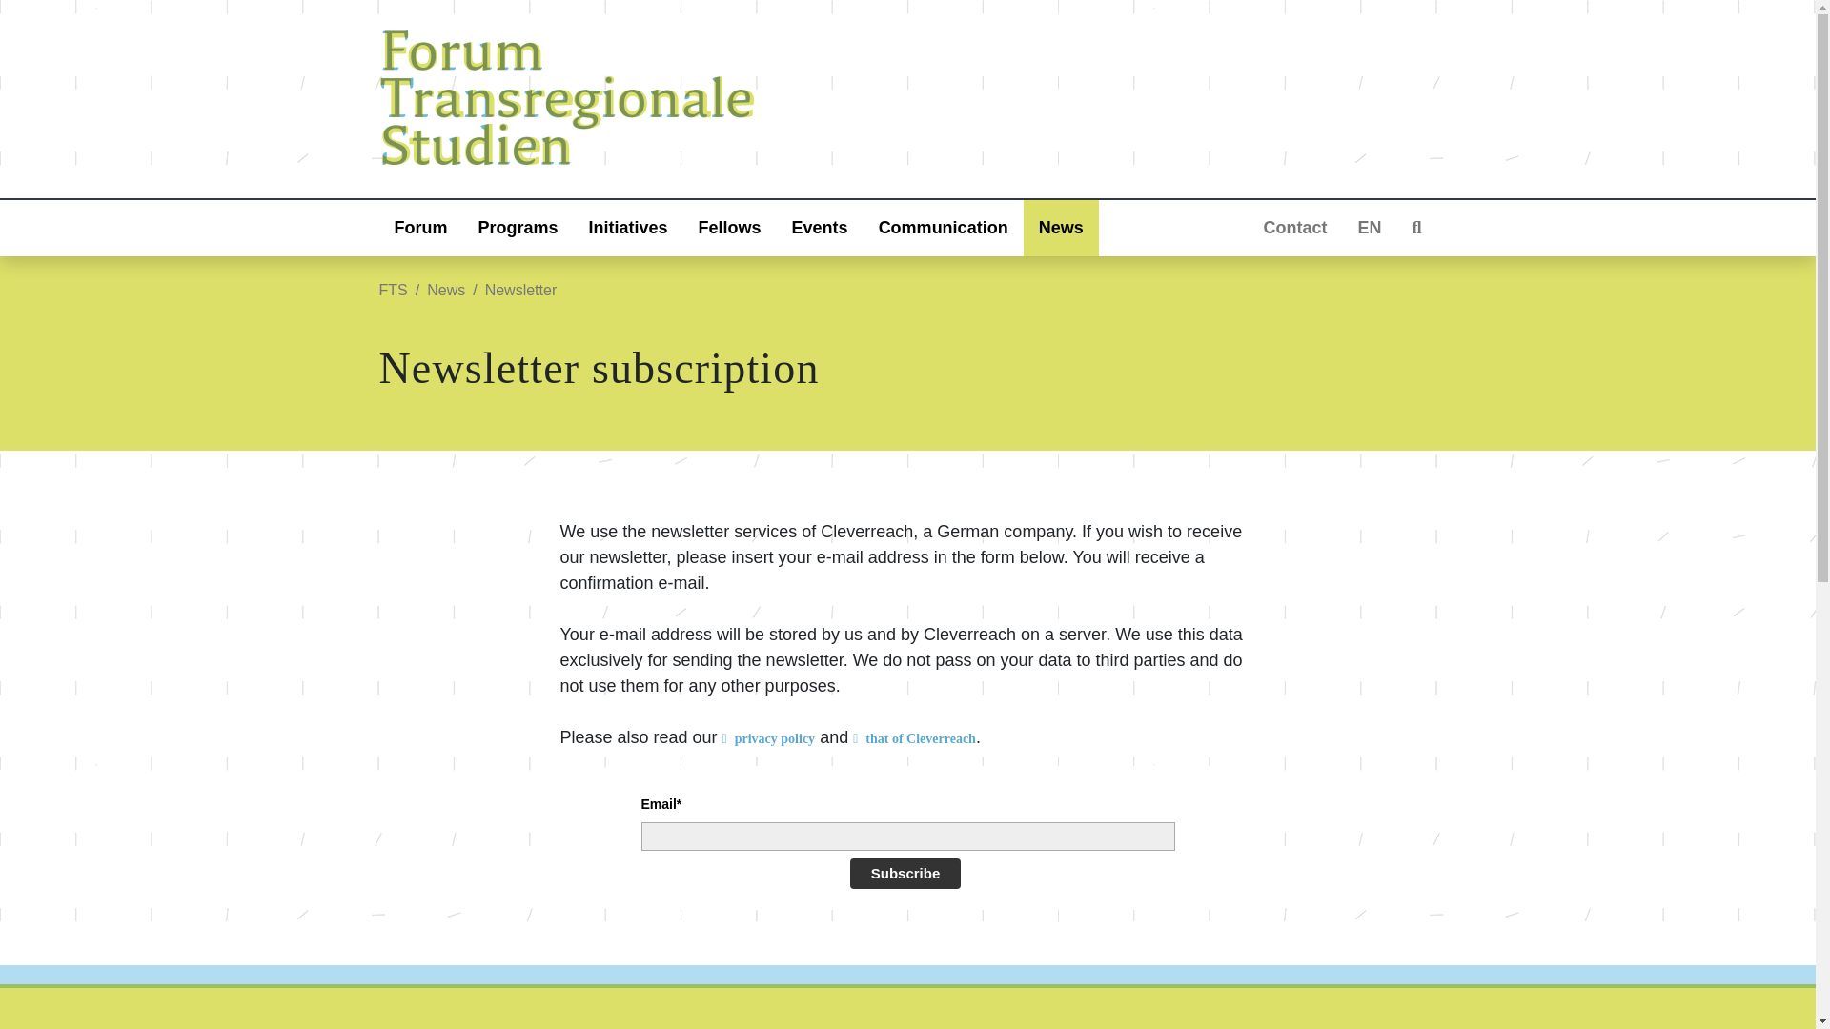 The height and width of the screenshot is (1029, 1830). Describe the element at coordinates (420, 227) in the screenshot. I see `Forum` at that location.